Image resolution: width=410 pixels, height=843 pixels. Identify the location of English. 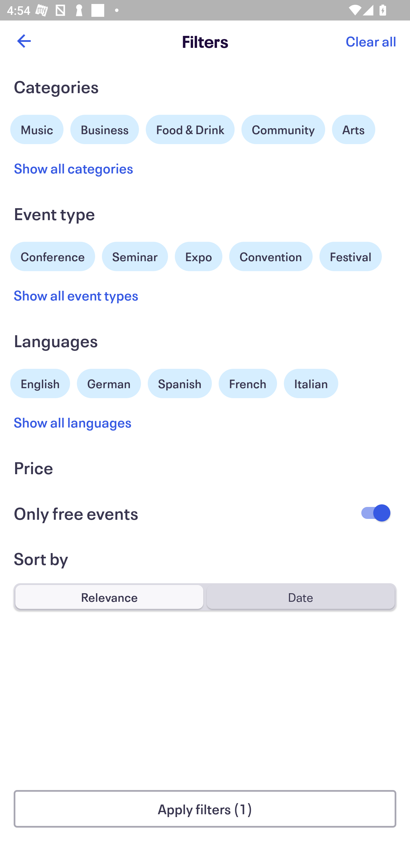
(40, 382).